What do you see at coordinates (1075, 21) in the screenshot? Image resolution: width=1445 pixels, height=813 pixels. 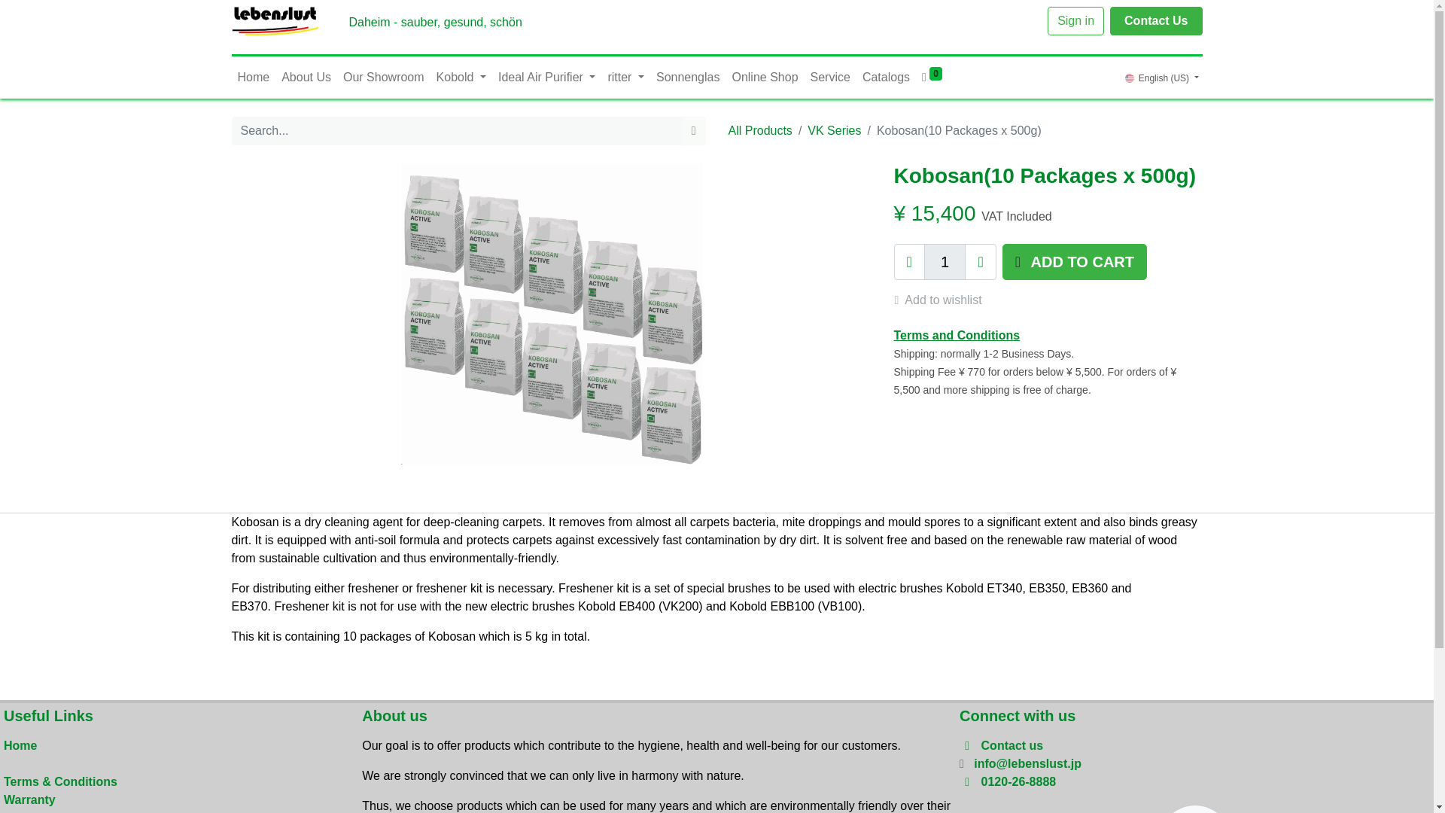 I see `Sign in` at bounding box center [1075, 21].